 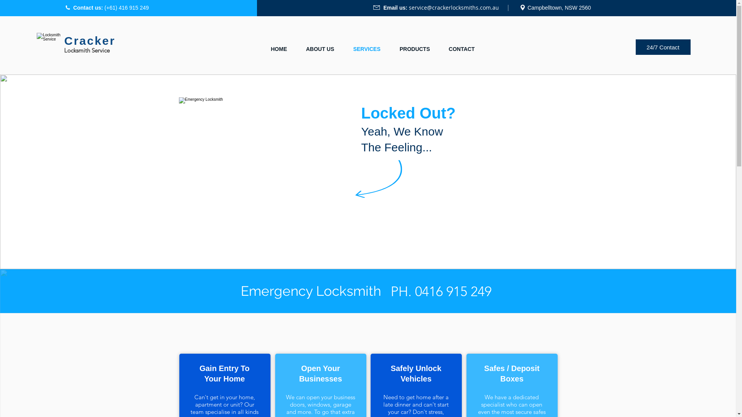 What do you see at coordinates (367, 49) in the screenshot?
I see `SERVICES` at bounding box center [367, 49].